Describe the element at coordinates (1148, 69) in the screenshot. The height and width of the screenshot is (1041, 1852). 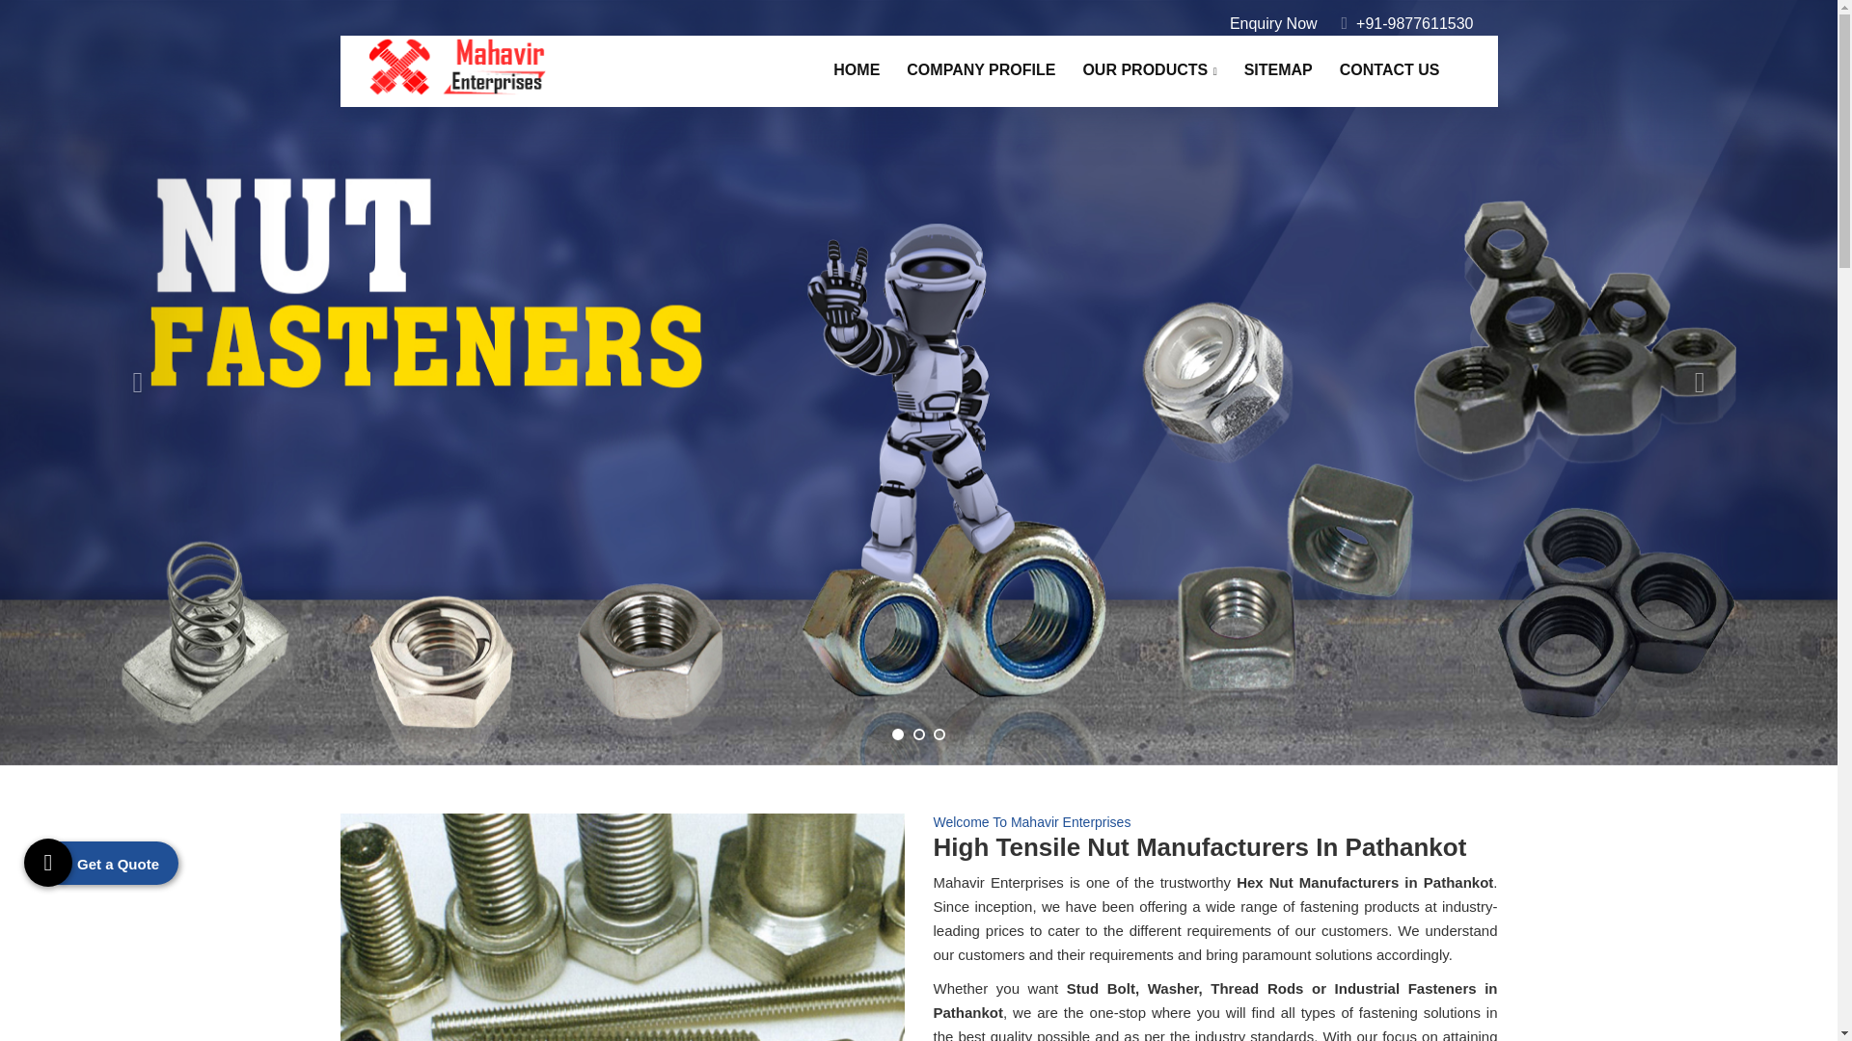
I see `OUR PRODUCTS` at that location.